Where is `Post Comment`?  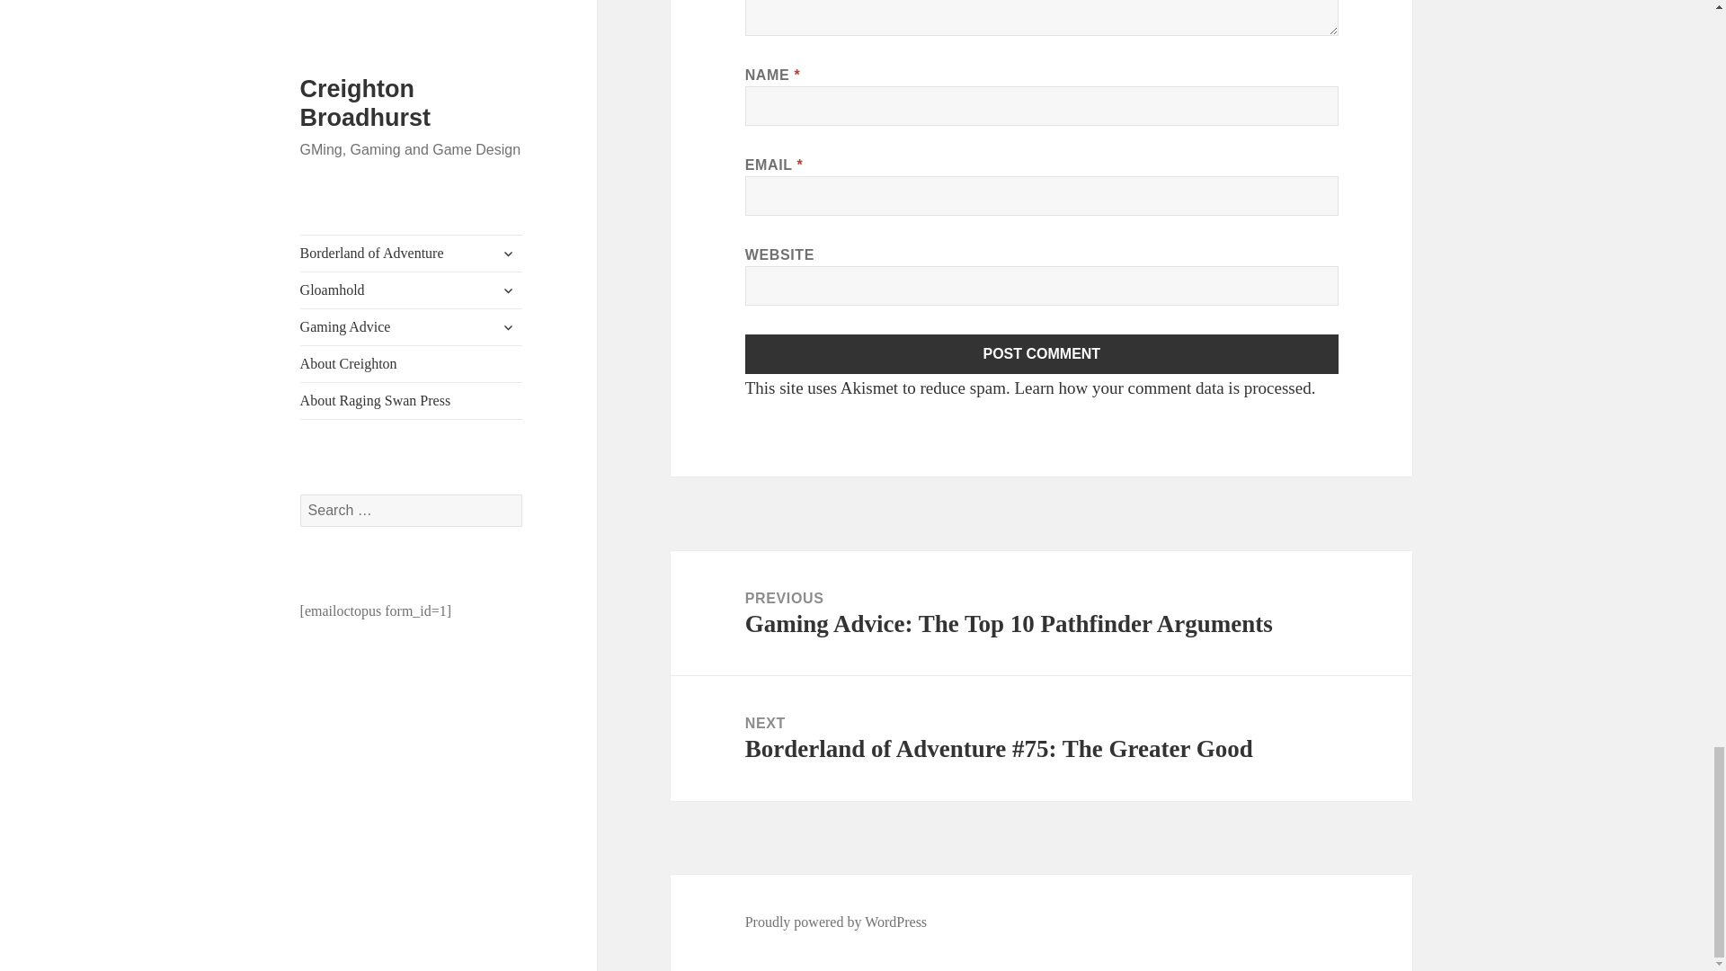
Post Comment is located at coordinates (1042, 353).